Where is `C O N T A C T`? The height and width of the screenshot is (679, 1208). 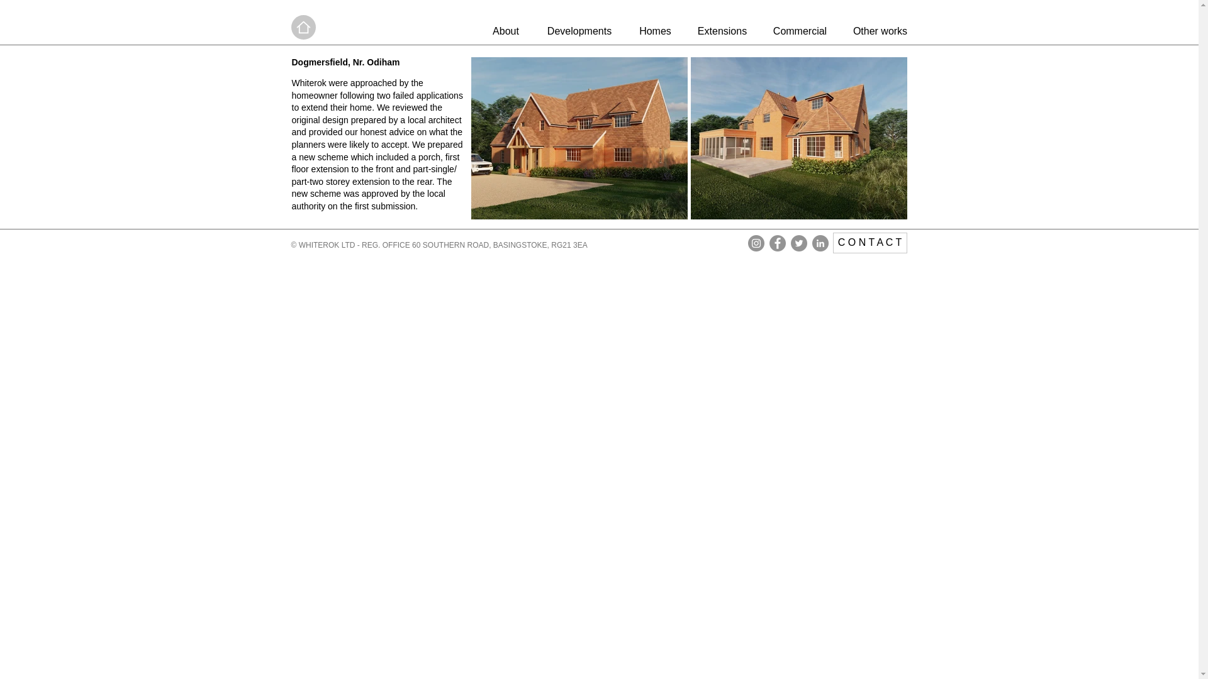
C O N T A C T is located at coordinates (870, 243).